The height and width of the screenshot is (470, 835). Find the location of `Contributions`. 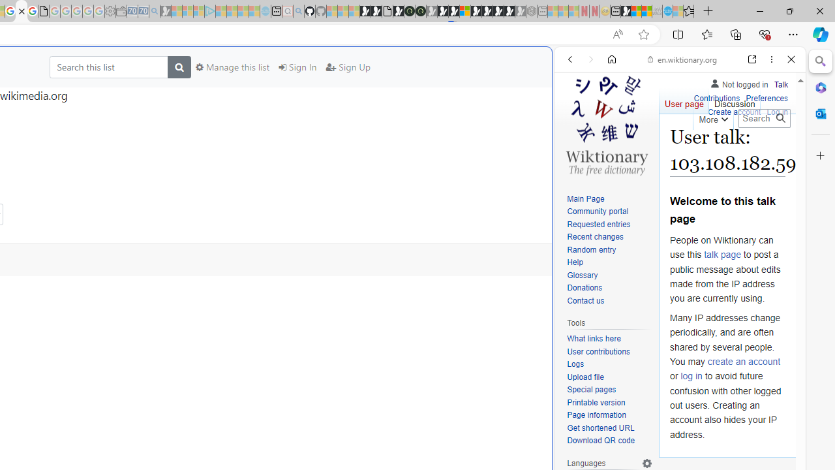

Contributions is located at coordinates (716, 99).